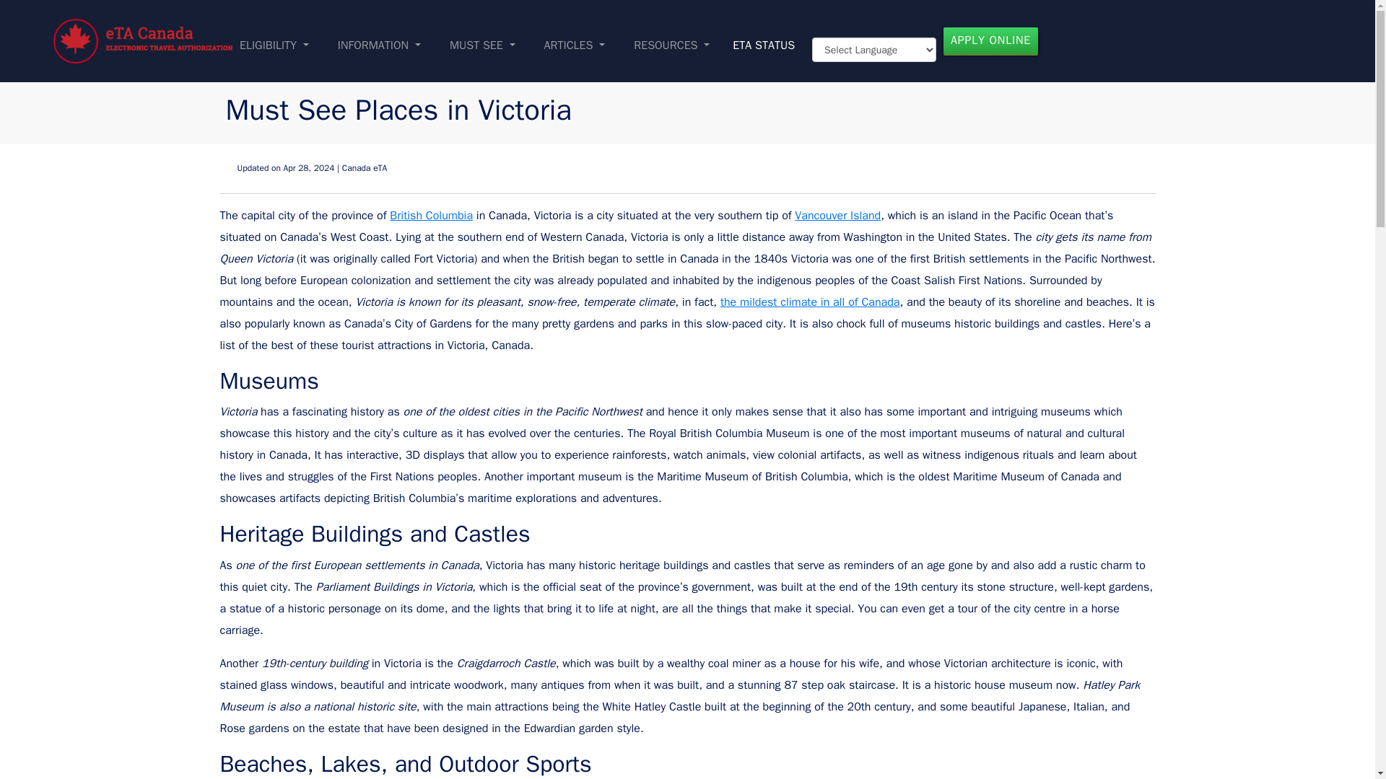  Describe the element at coordinates (380, 45) in the screenshot. I see `INFORMATION` at that location.